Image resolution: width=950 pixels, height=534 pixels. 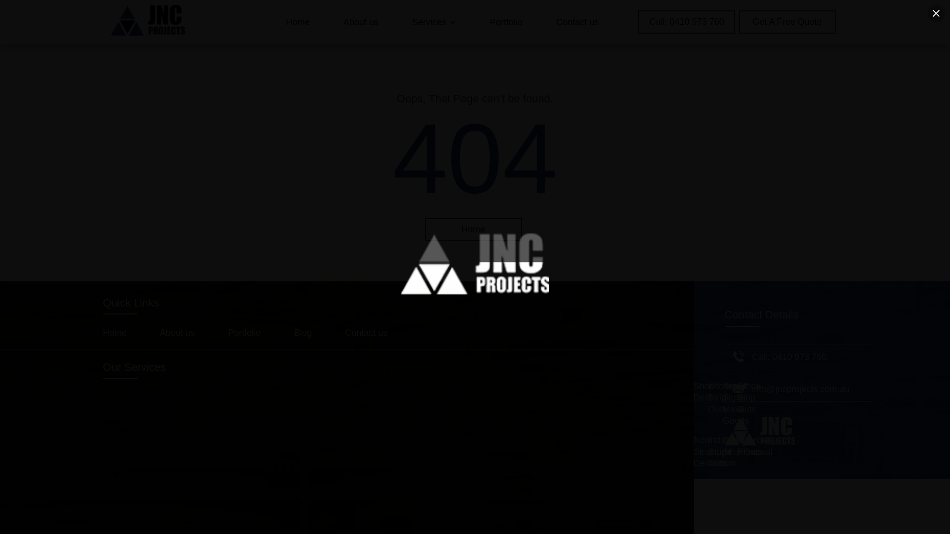 What do you see at coordinates (577, 22) in the screenshot?
I see `Contact us` at bounding box center [577, 22].